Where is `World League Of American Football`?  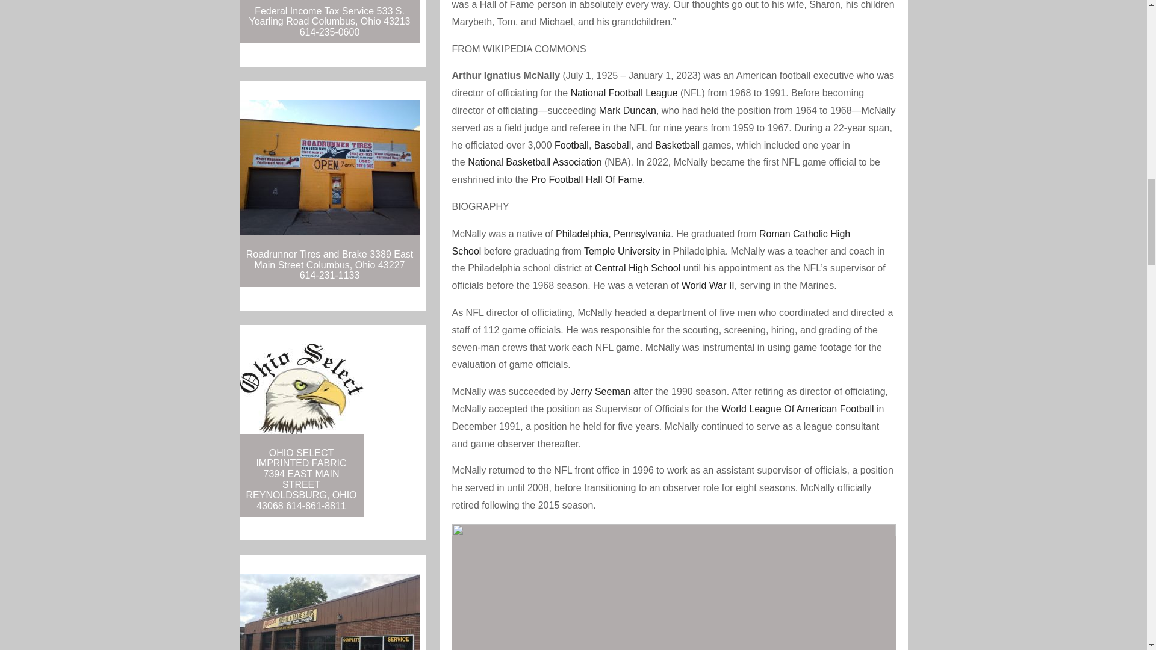 World League Of American Football is located at coordinates (797, 408).